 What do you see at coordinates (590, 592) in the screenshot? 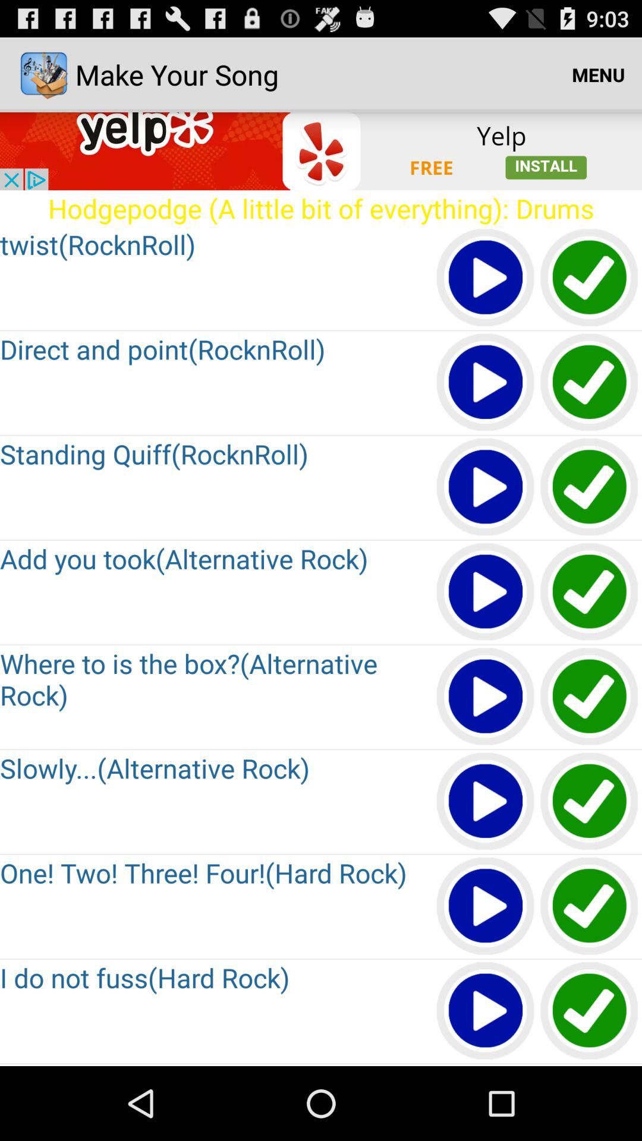
I see `right button` at bounding box center [590, 592].